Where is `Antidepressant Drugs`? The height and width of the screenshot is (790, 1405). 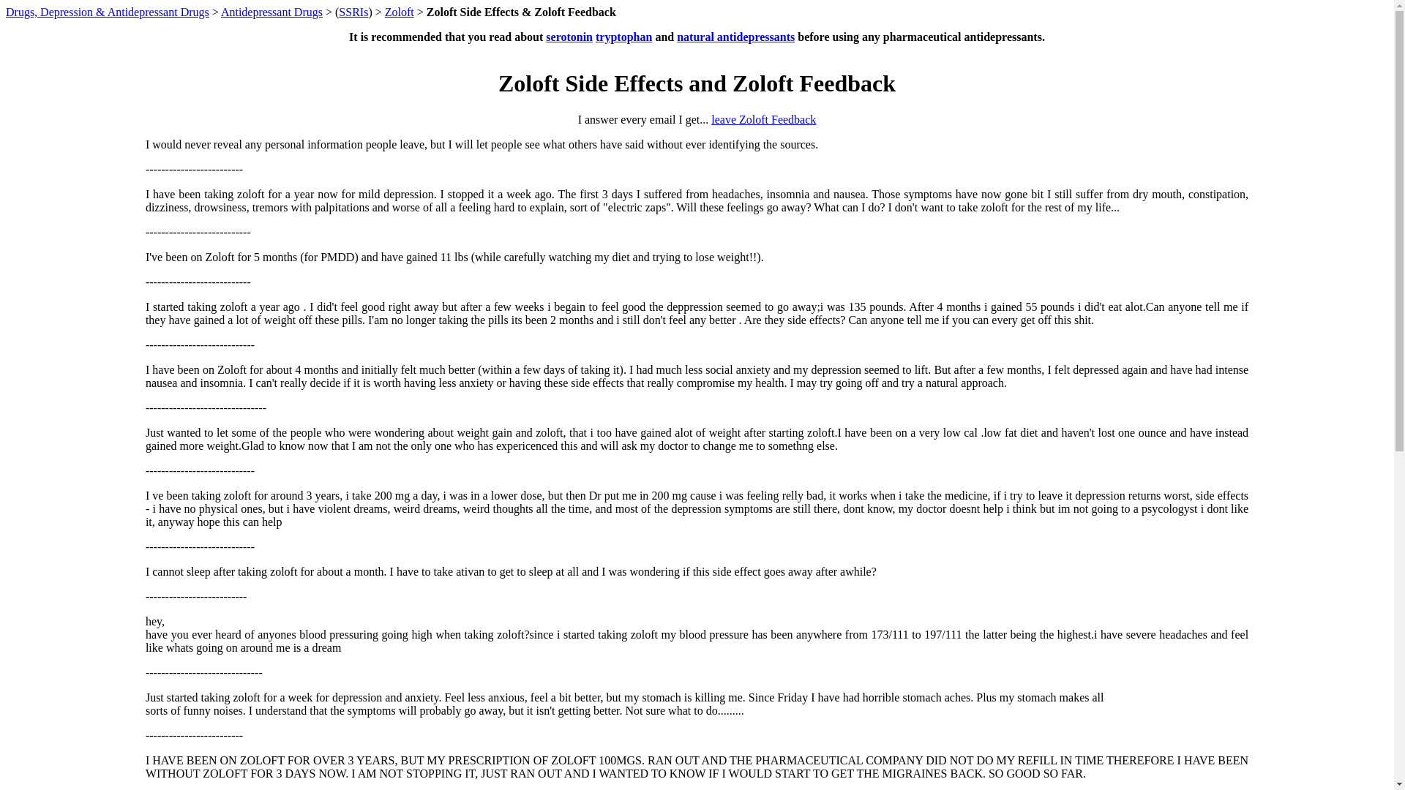 Antidepressant Drugs is located at coordinates (272, 12).